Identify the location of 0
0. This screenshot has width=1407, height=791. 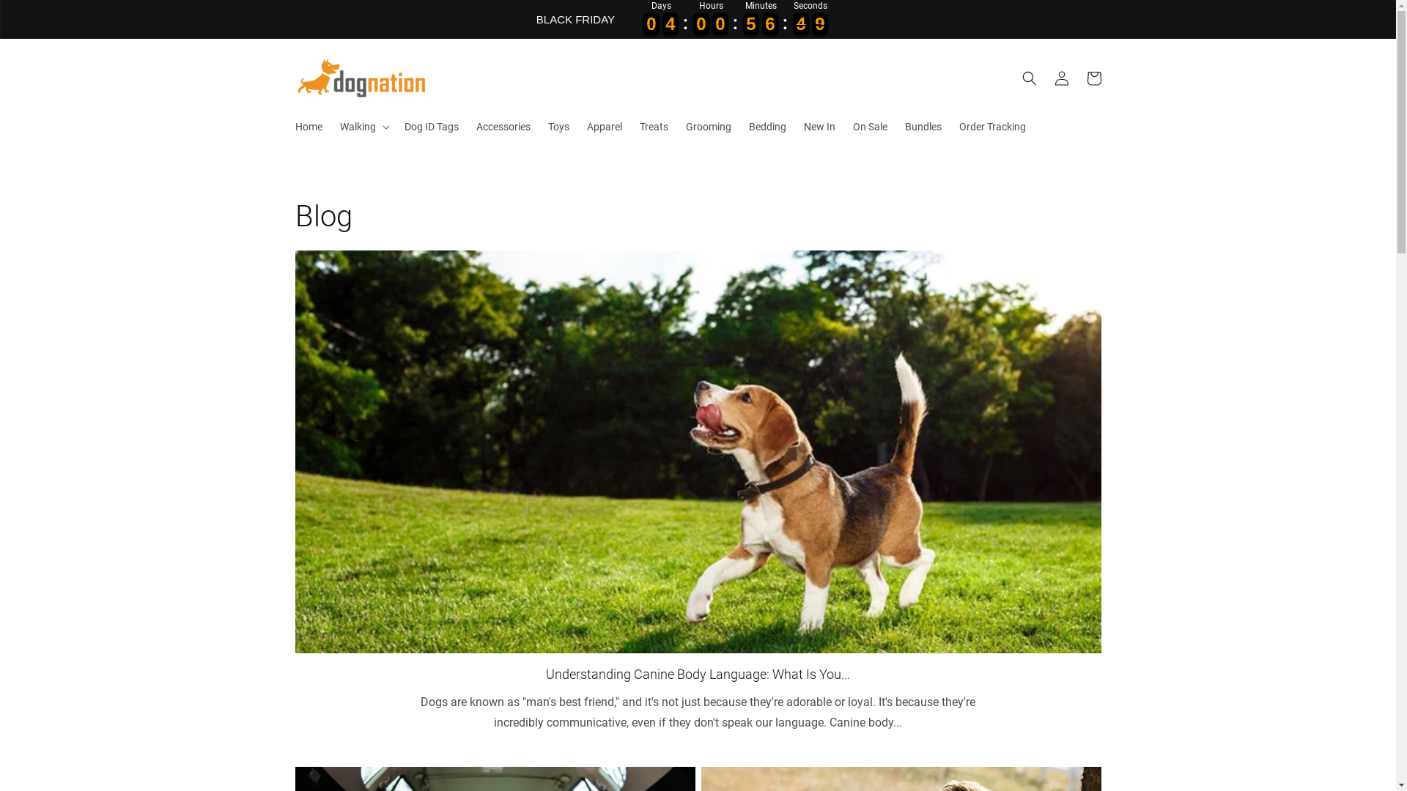
(651, 24).